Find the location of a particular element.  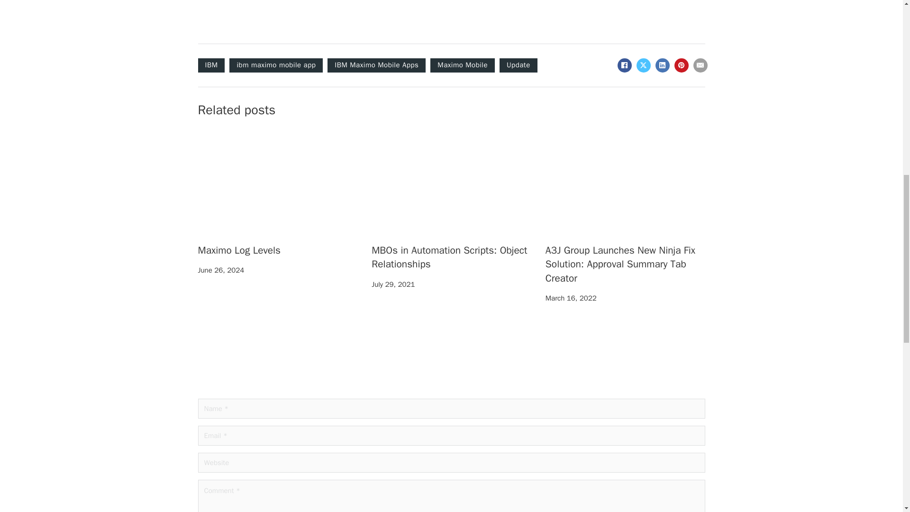

ibm maximo mobile app is located at coordinates (276, 65).